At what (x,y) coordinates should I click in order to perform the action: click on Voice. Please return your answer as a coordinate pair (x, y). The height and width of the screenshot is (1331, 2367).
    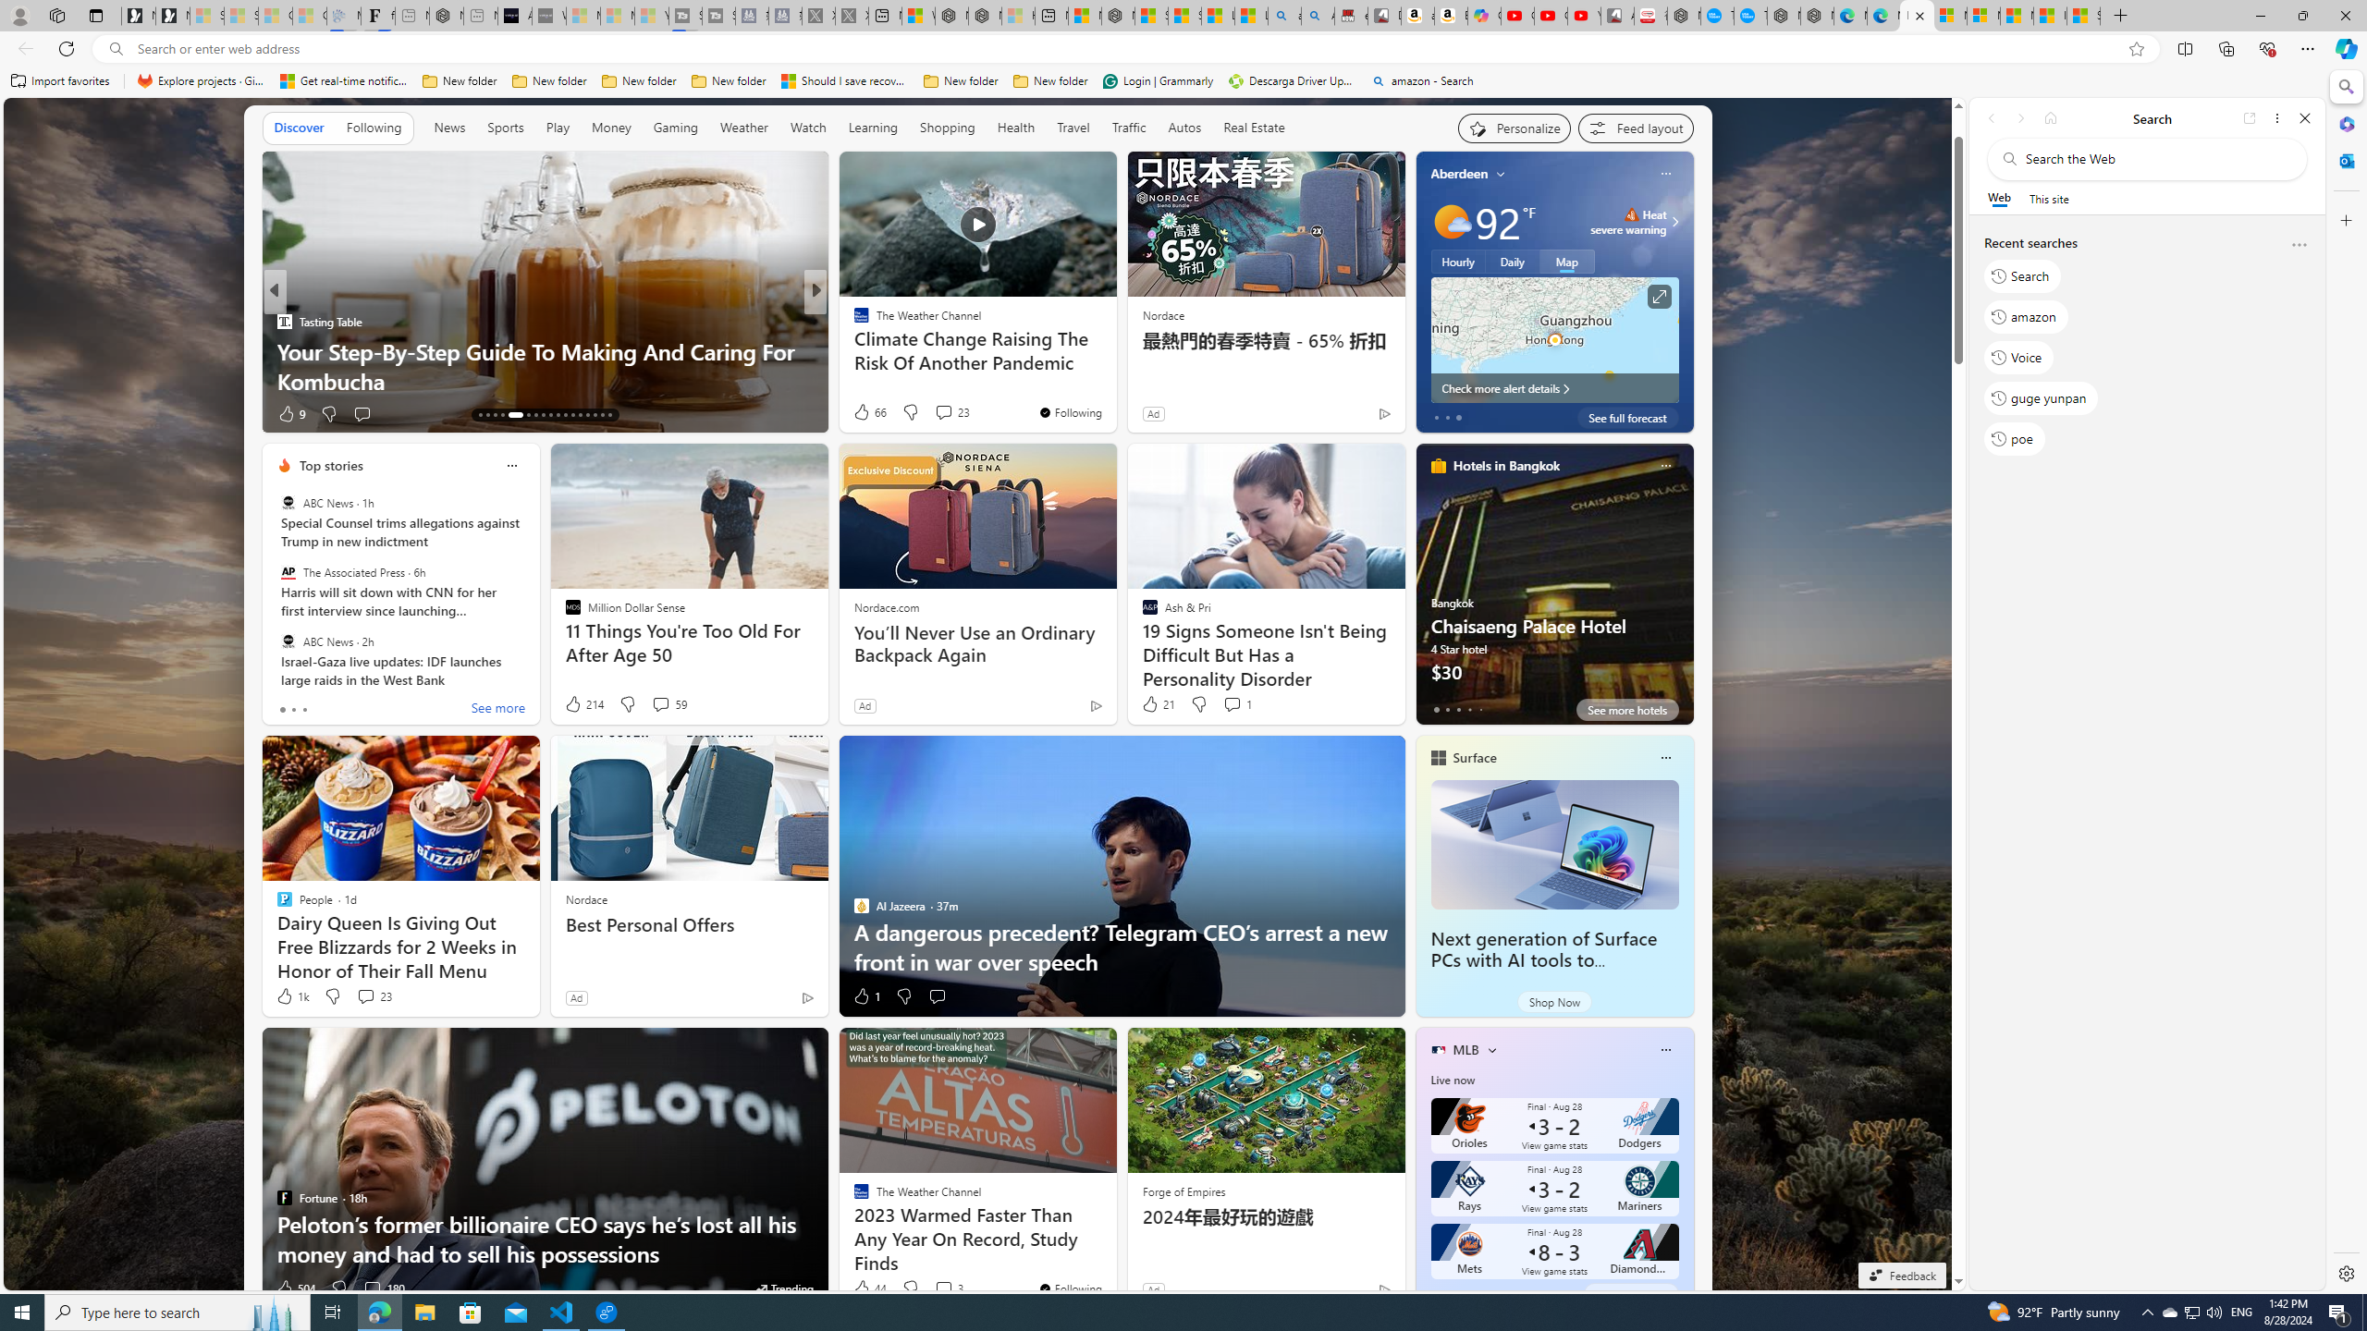
    Looking at the image, I should click on (2019, 357).